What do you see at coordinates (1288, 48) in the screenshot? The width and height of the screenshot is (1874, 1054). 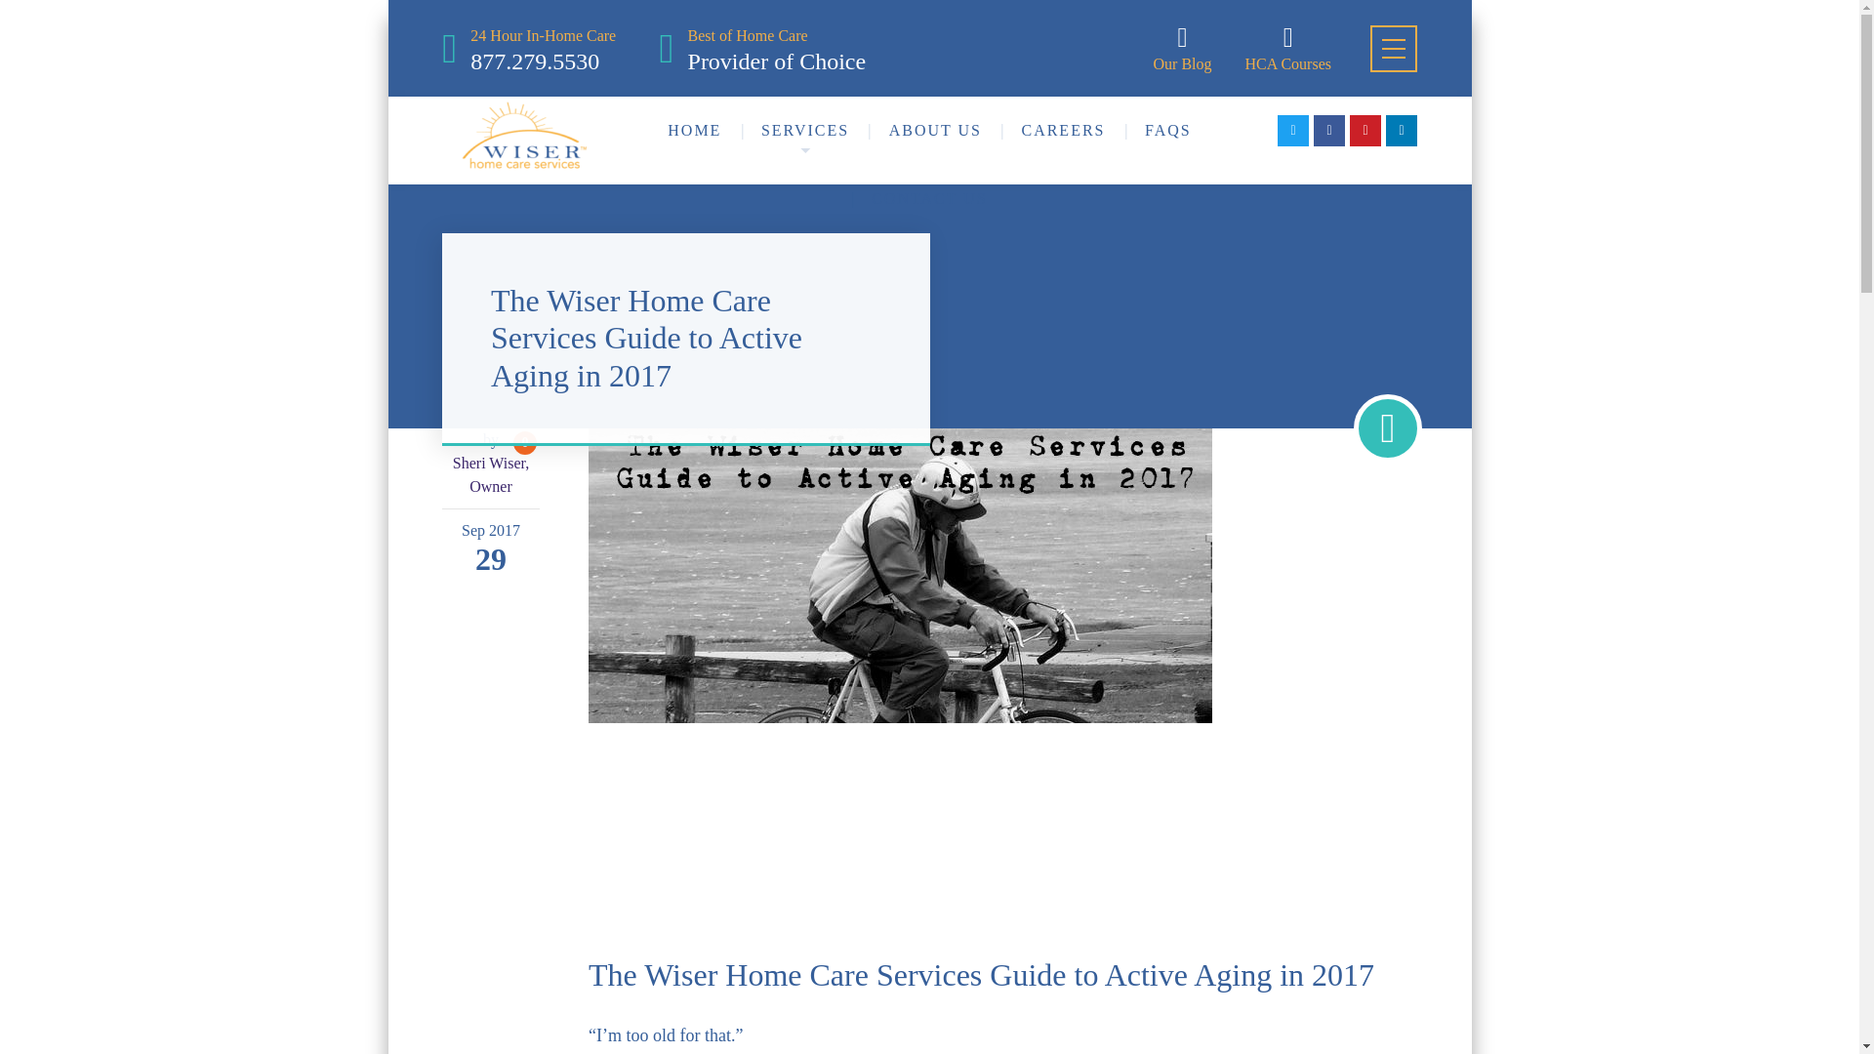 I see `SERVICES` at bounding box center [1288, 48].